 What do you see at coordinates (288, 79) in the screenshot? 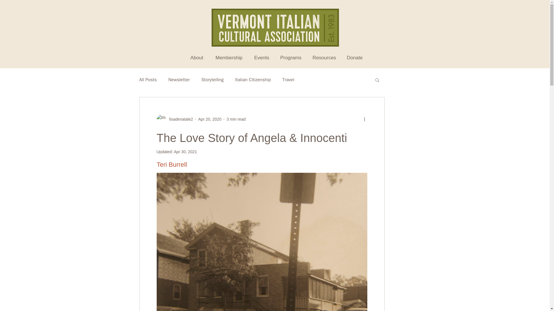
I see `Travel` at bounding box center [288, 79].